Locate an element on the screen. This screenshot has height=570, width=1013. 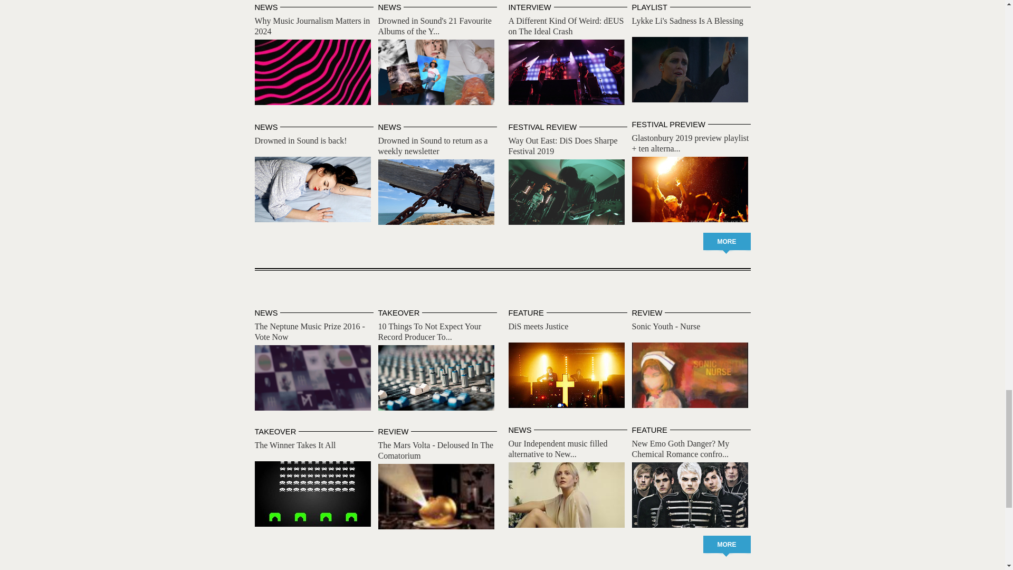
The Neptune Music Prize 2016 - Vote Now is located at coordinates (312, 378).